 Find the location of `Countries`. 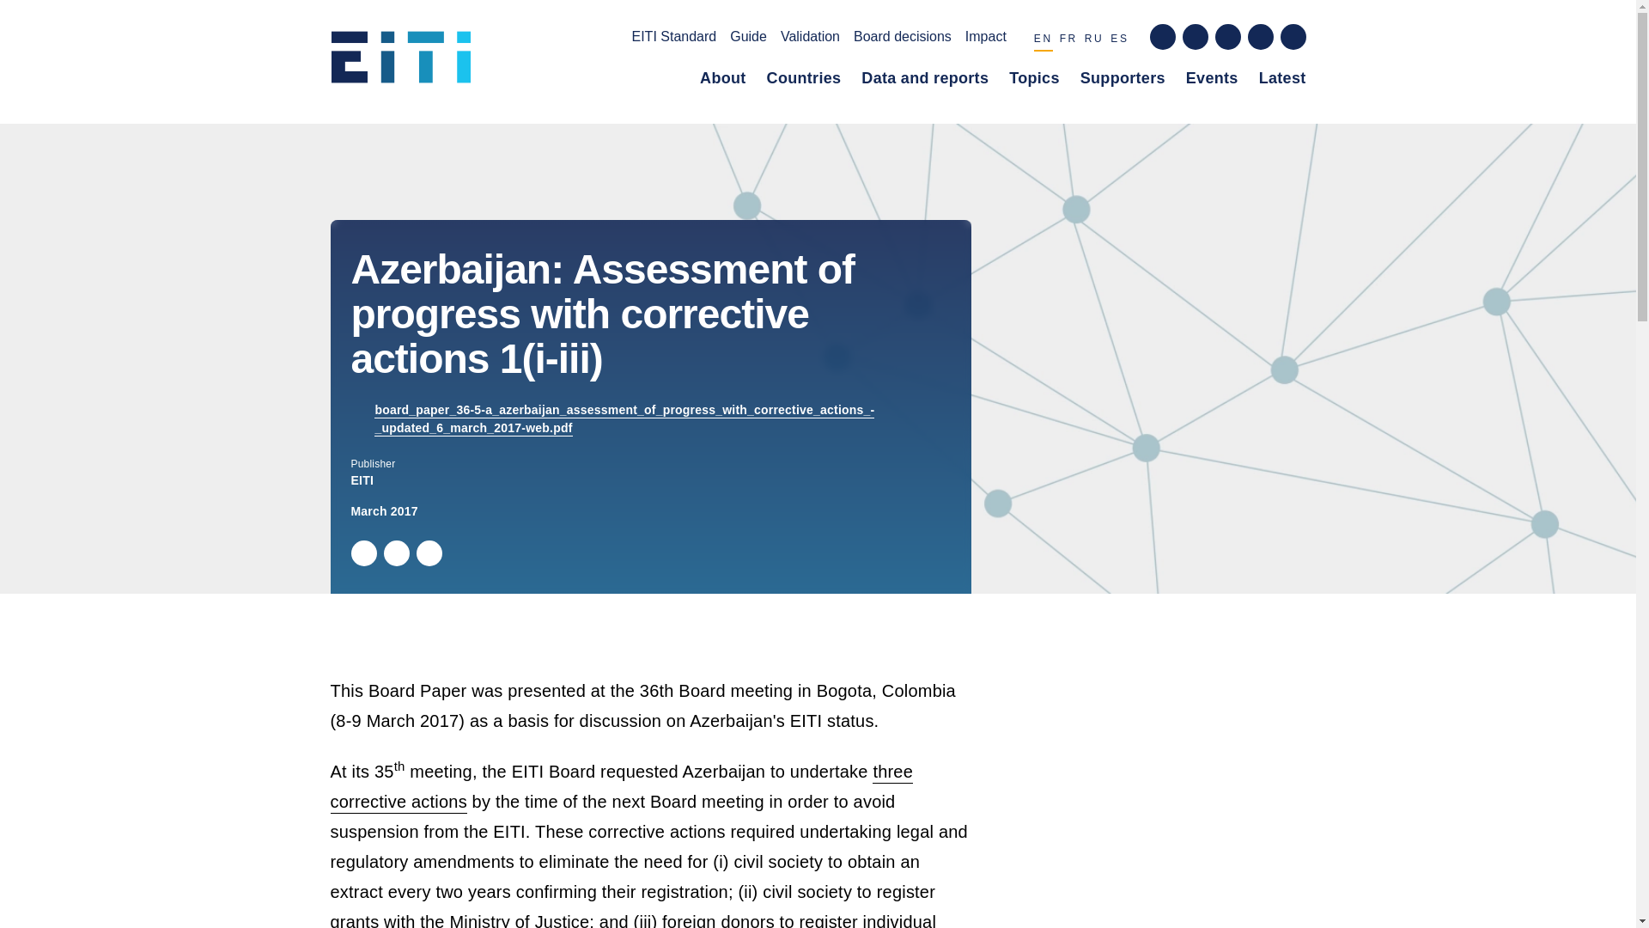

Countries is located at coordinates (804, 82).